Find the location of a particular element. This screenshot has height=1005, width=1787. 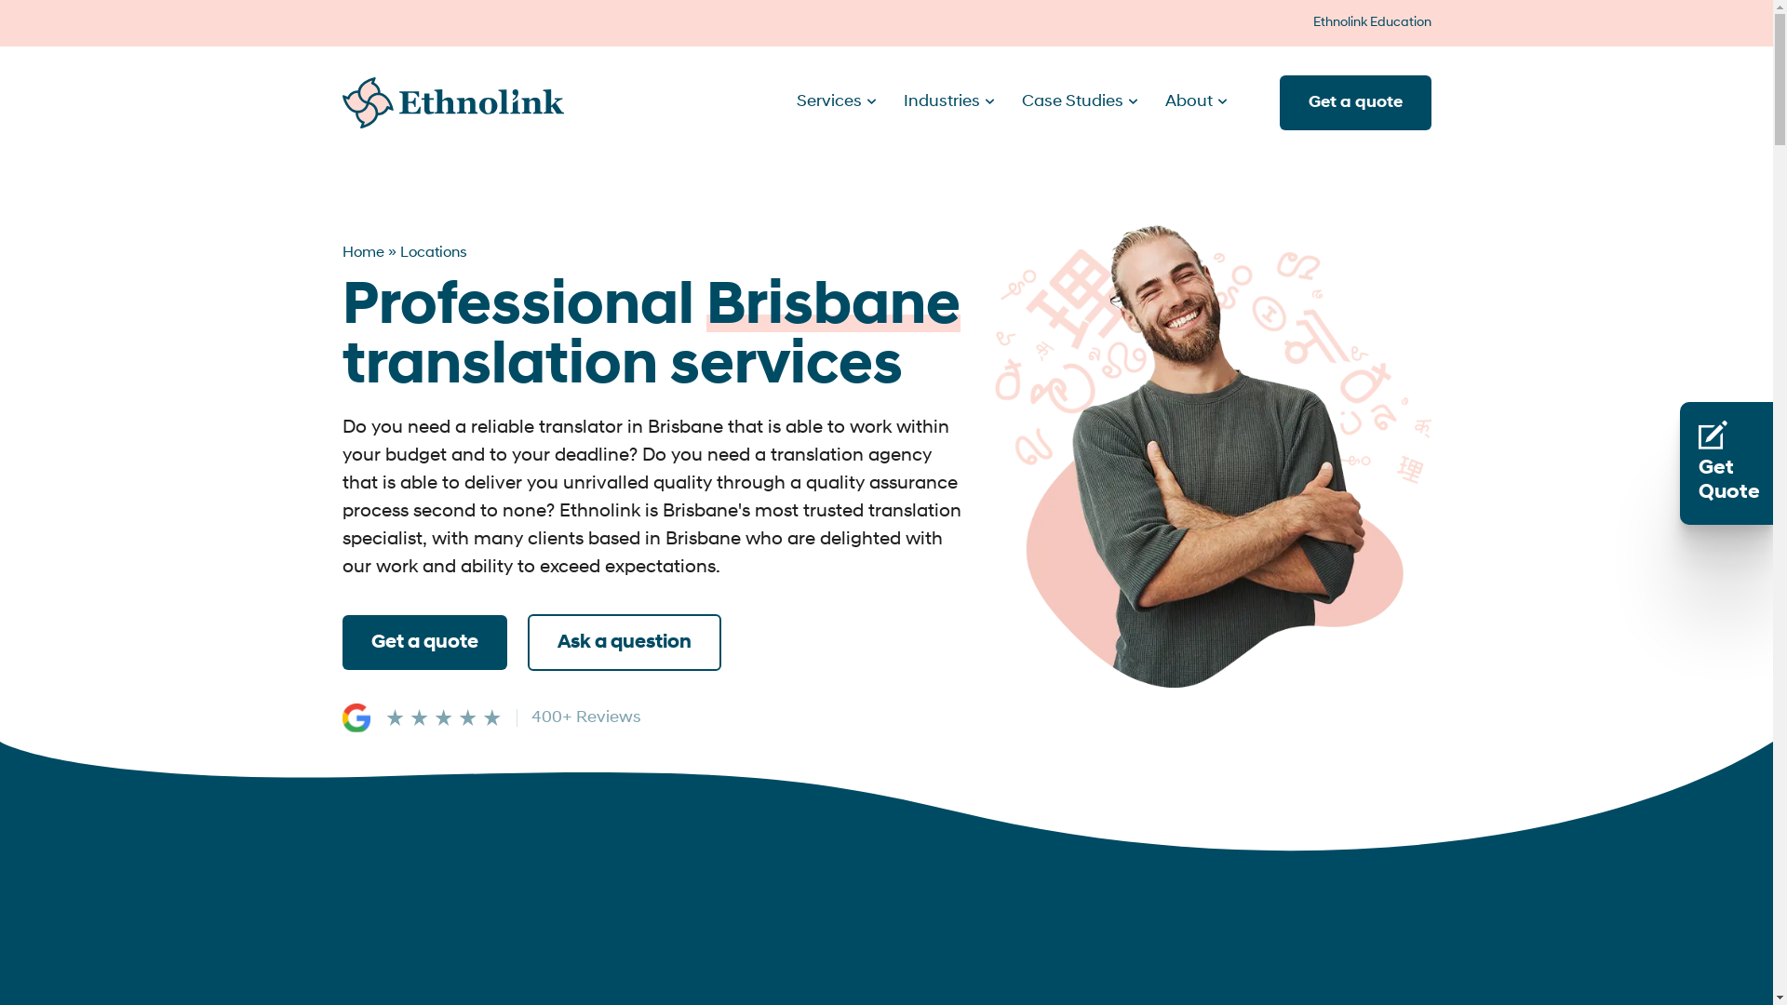

Case Studies is located at coordinates (1072, 102).